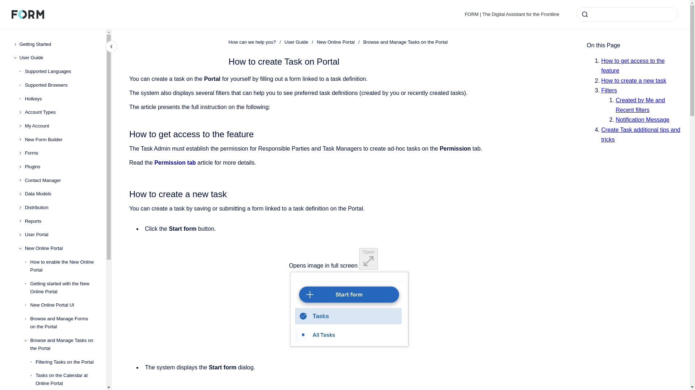 This screenshot has height=390, width=695. What do you see at coordinates (61, 166) in the screenshot?
I see `Plugins` at bounding box center [61, 166].